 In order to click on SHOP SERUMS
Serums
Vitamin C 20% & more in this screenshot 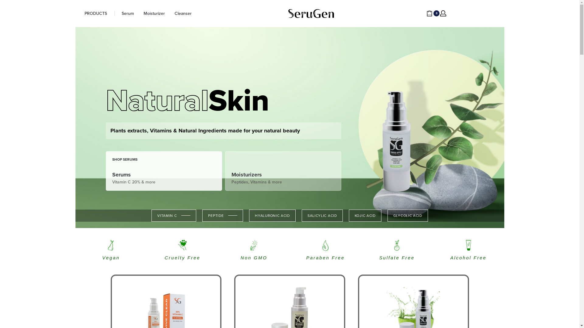, I will do `click(164, 171)`.